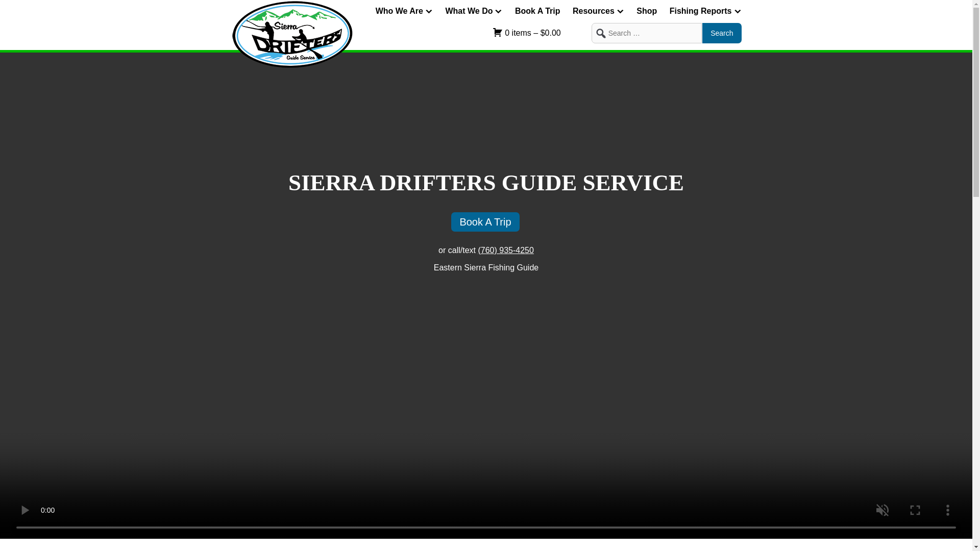  Describe the element at coordinates (542, 33) in the screenshot. I see `View your shopping cart` at that location.